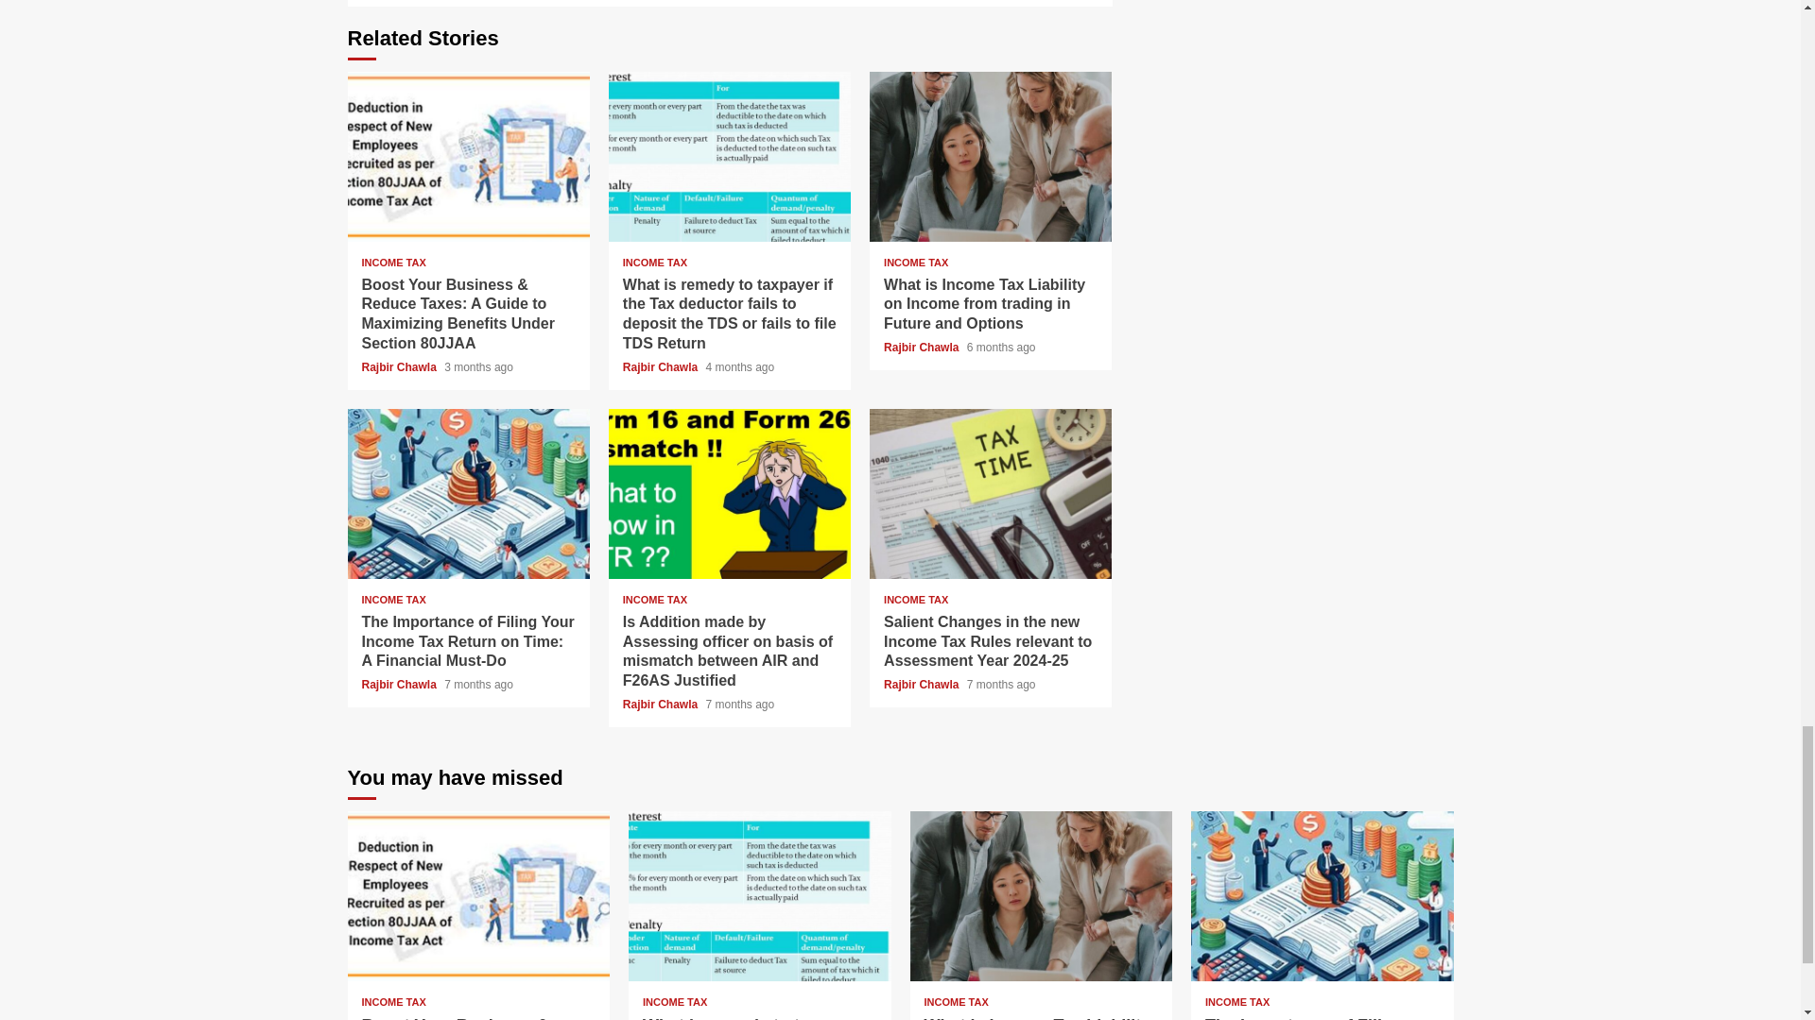  Describe the element at coordinates (393, 263) in the screenshot. I see `INCOME TAX` at that location.